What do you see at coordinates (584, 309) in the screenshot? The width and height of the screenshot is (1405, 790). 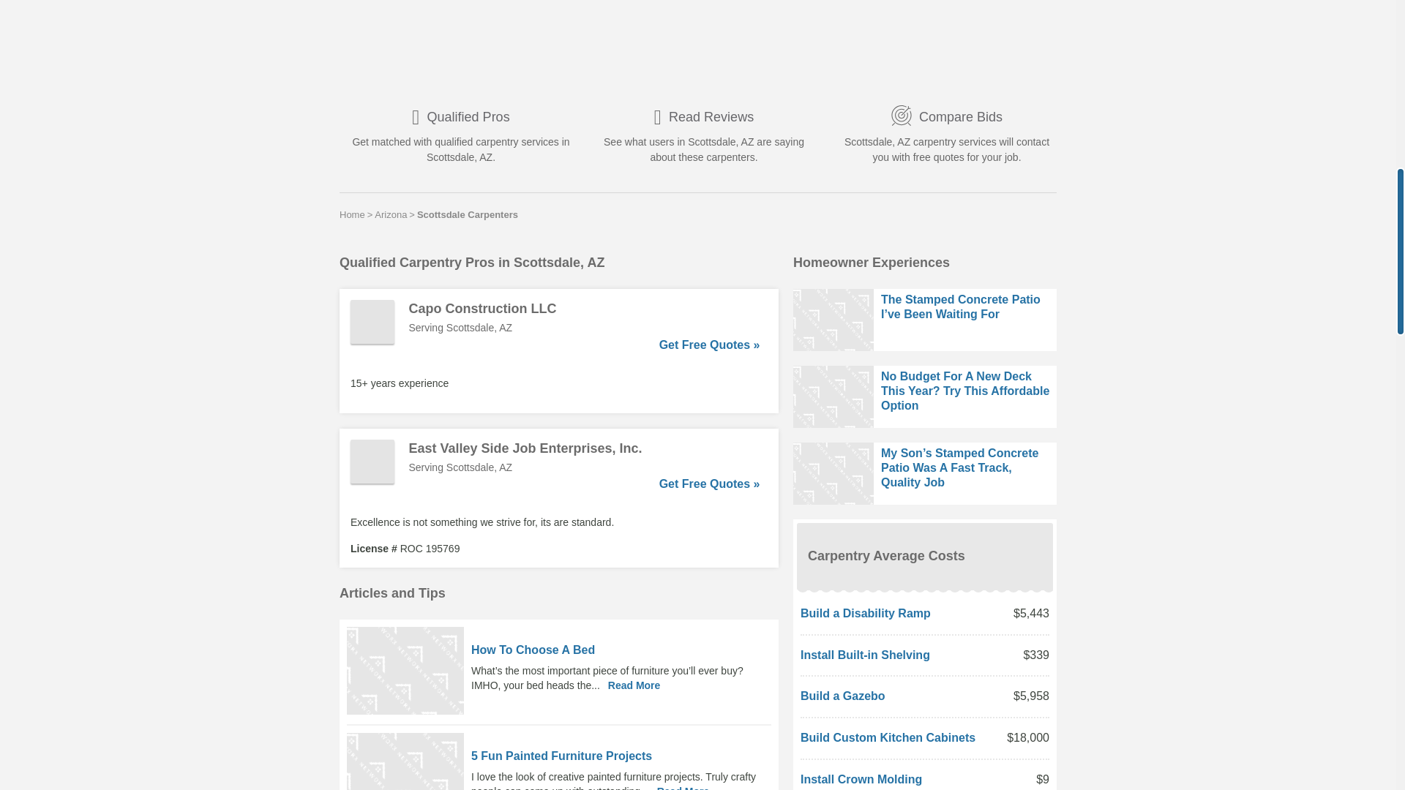 I see `Capo Construction LLC` at bounding box center [584, 309].